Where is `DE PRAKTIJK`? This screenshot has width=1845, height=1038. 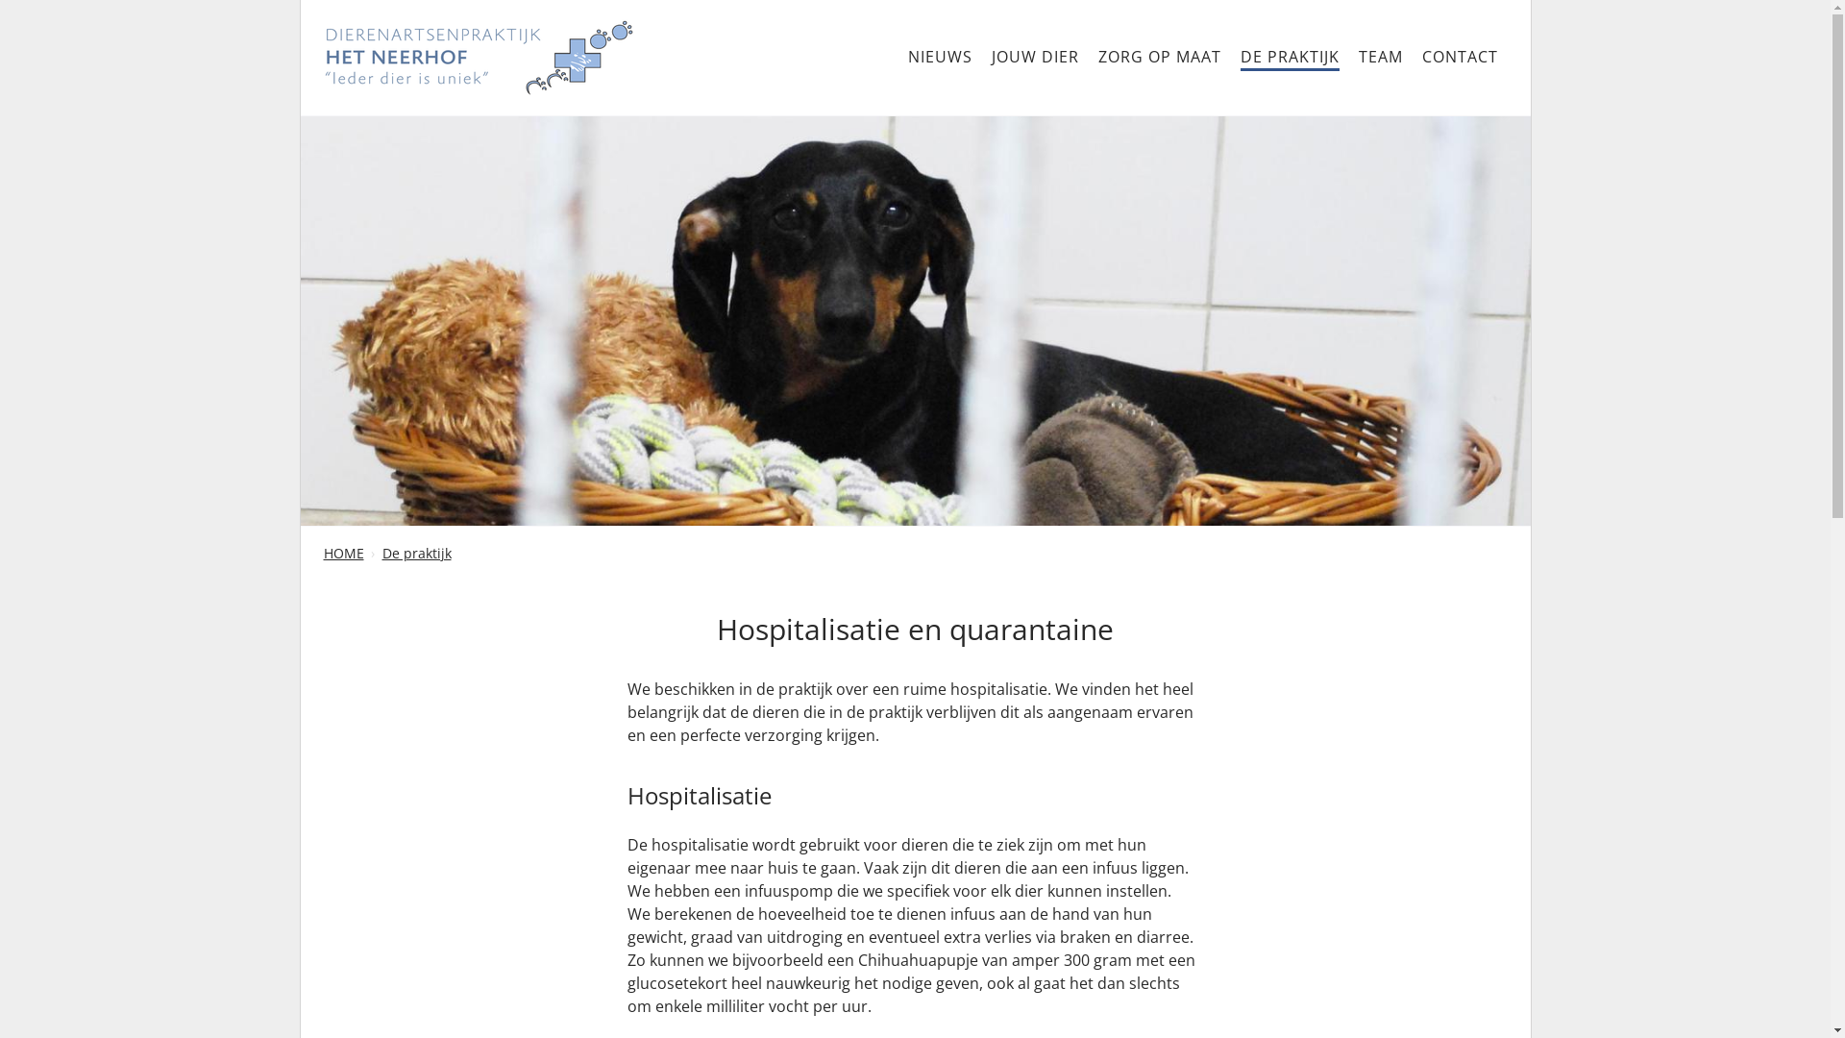 DE PRAKTIJK is located at coordinates (1290, 58).